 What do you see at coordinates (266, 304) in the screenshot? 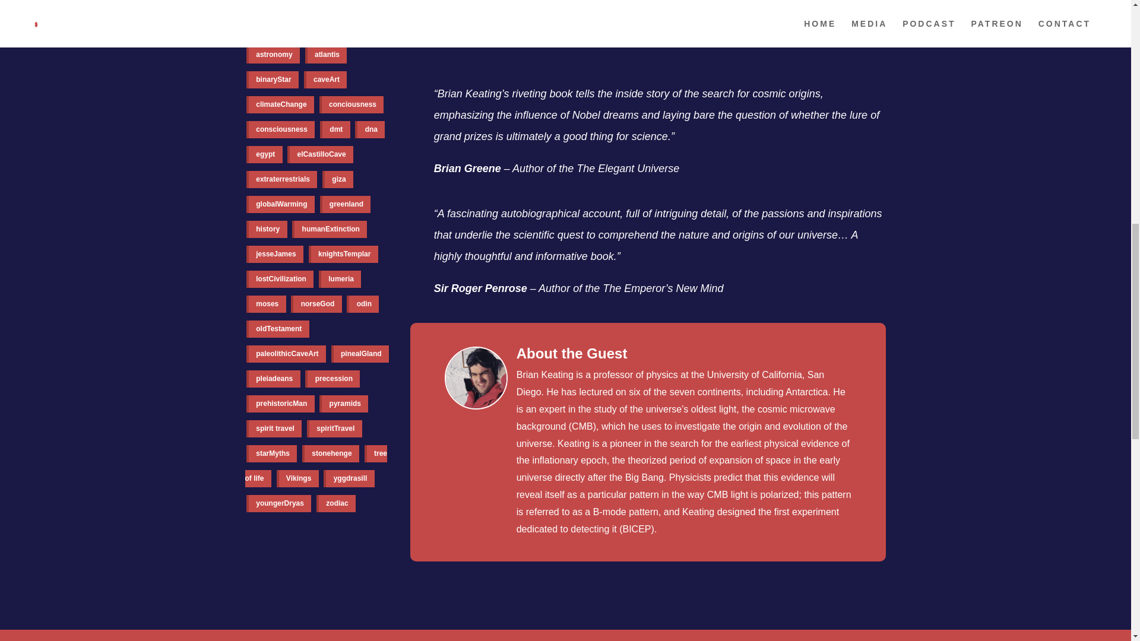
I see `moses` at bounding box center [266, 304].